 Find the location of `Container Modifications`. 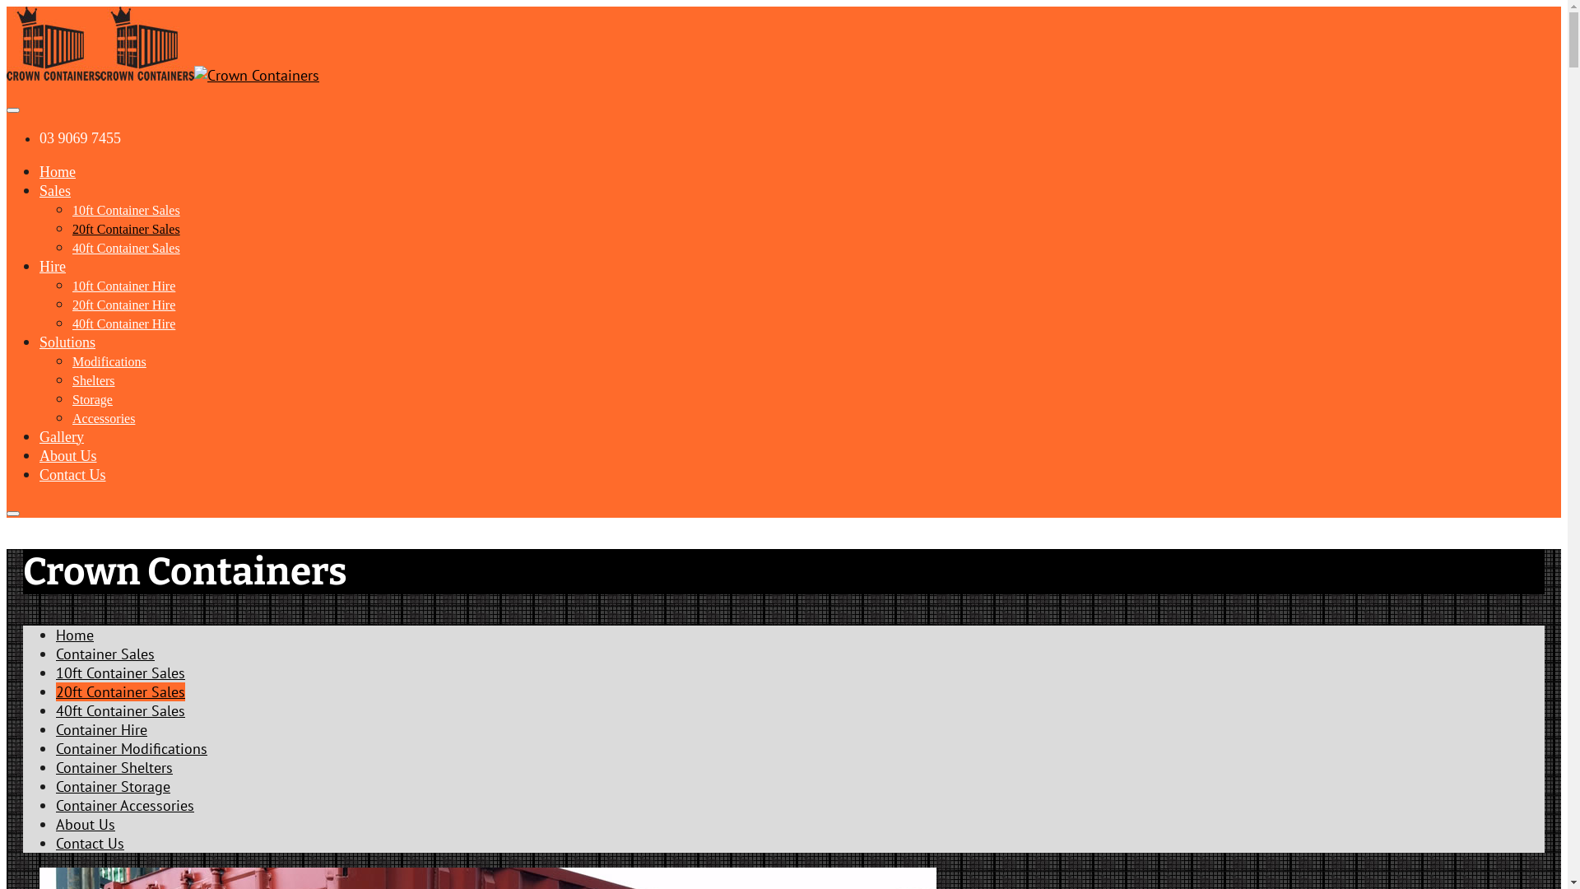

Container Modifications is located at coordinates (132, 749).